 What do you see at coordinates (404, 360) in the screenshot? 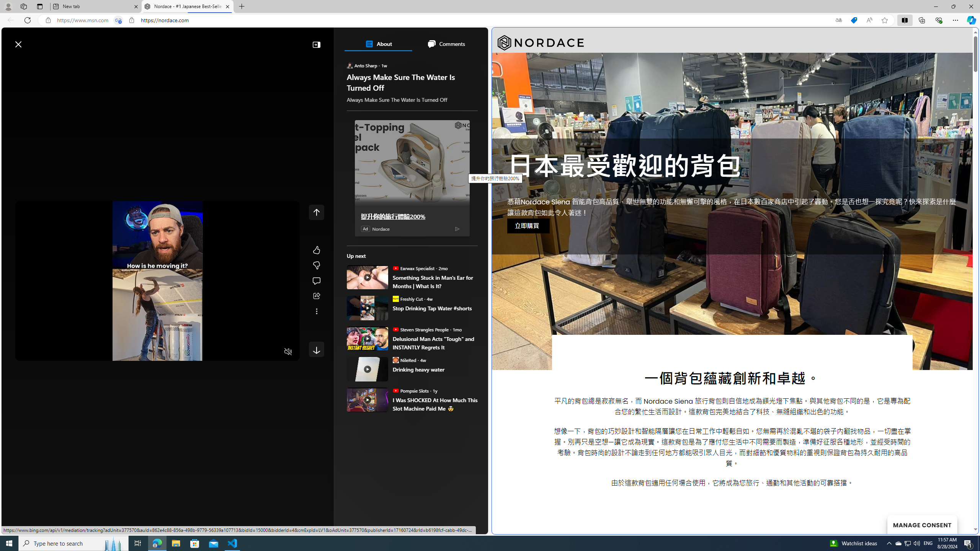
I see `NileRed NileRed` at bounding box center [404, 360].